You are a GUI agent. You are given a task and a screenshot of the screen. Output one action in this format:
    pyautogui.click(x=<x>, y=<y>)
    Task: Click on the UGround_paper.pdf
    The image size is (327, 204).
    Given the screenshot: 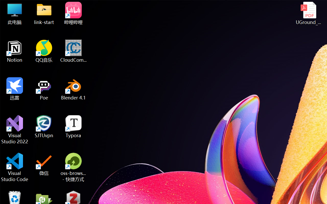 What is the action you would take?
    pyautogui.click(x=308, y=13)
    